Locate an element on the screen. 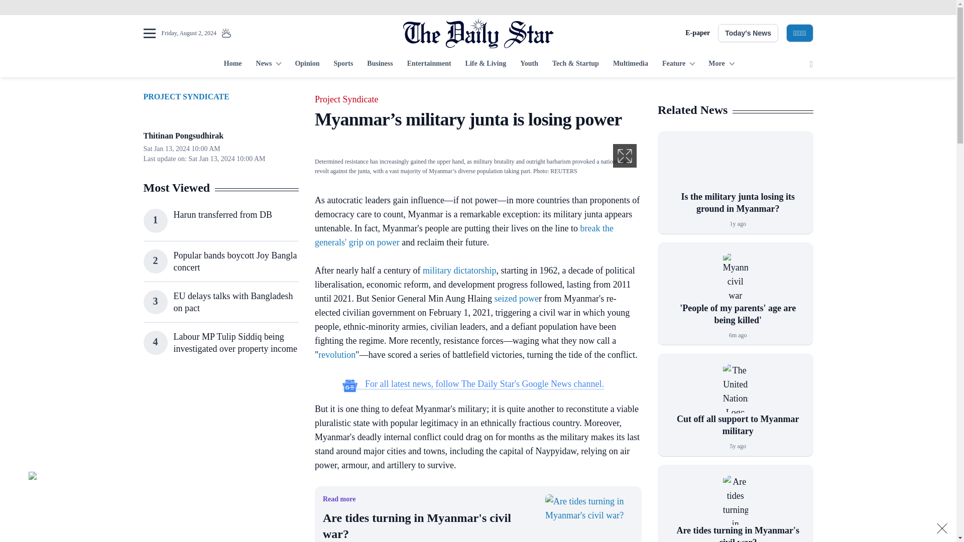 This screenshot has height=542, width=964. Home is located at coordinates (232, 64).